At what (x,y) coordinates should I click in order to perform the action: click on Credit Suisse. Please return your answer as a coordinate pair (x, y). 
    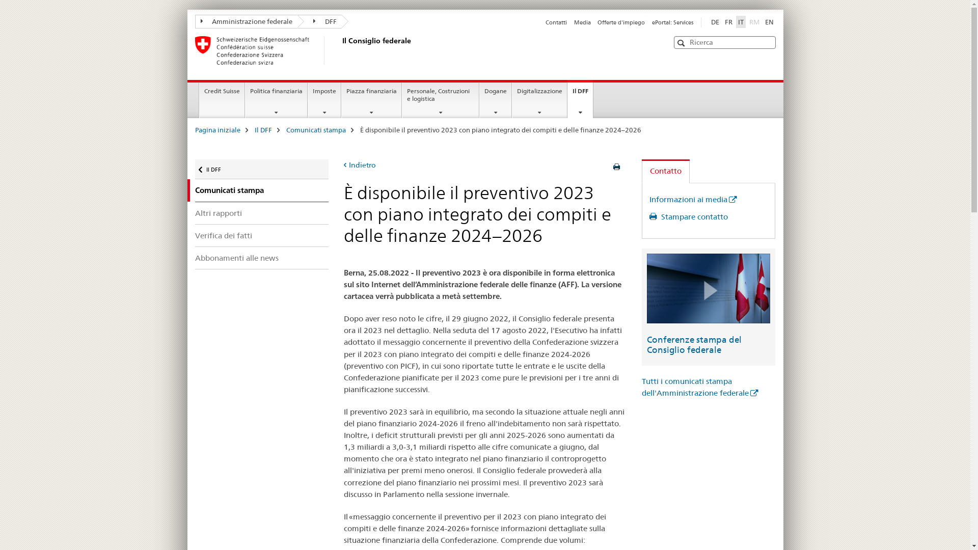
    Looking at the image, I should click on (222, 100).